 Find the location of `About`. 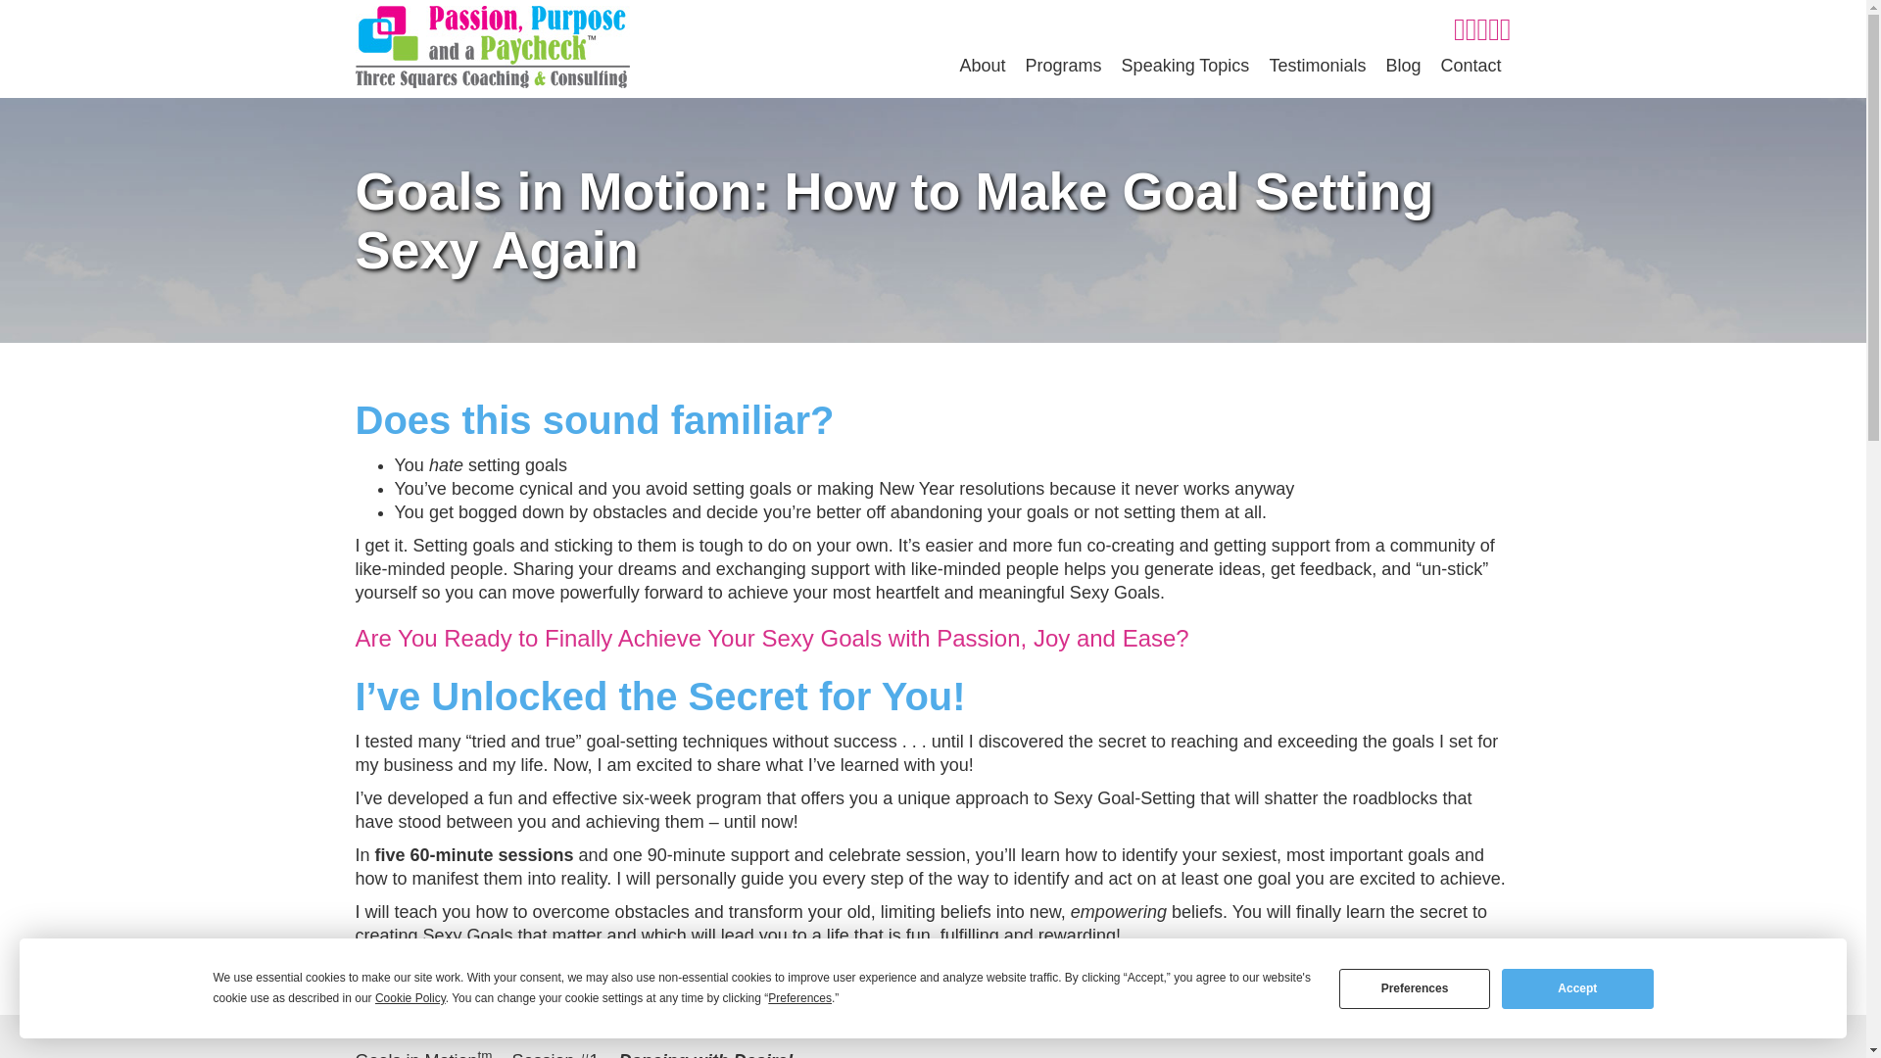

About is located at coordinates (982, 66).